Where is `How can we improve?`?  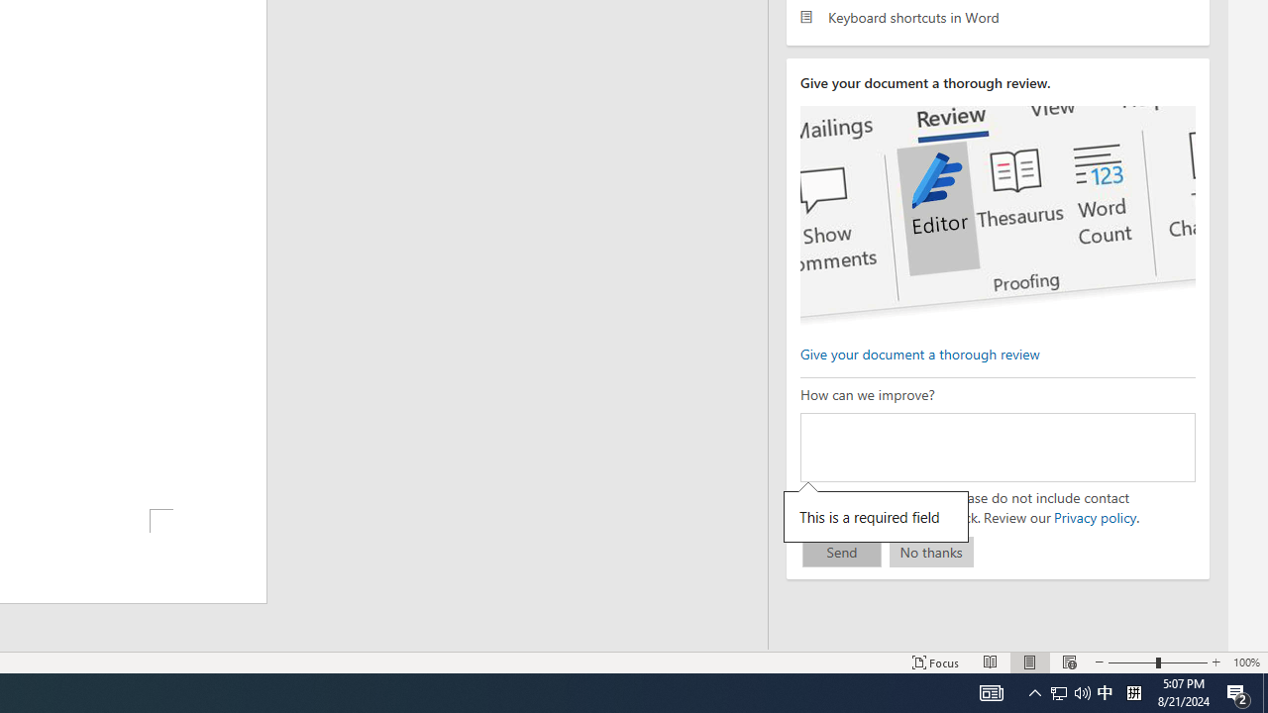 How can we improve? is located at coordinates (998, 447).